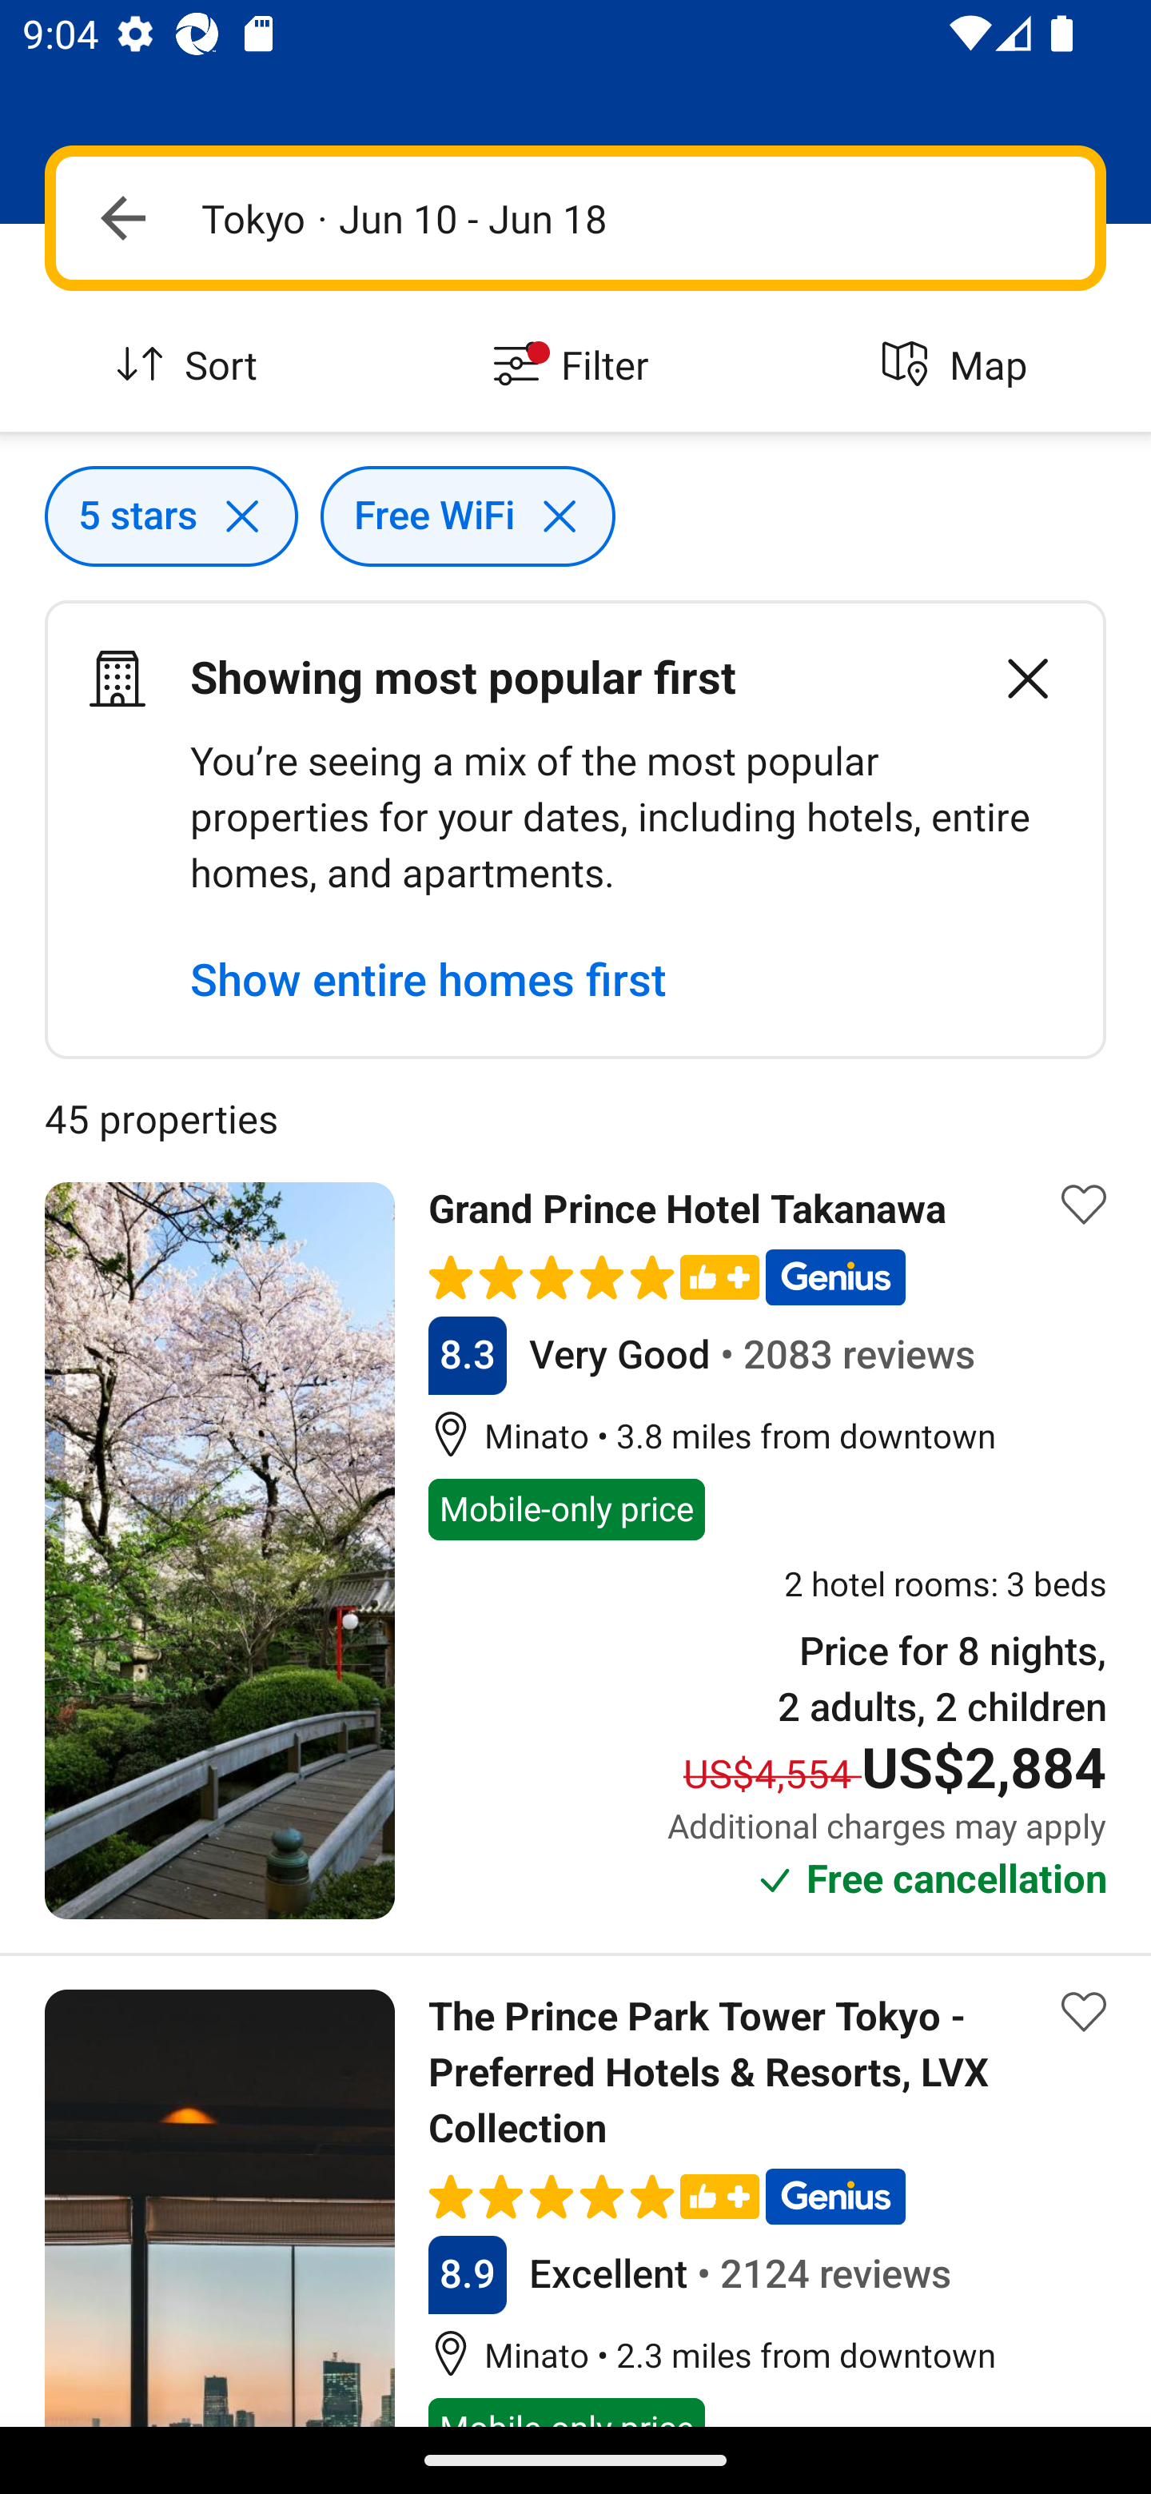 The image size is (1151, 2494). Describe the element at coordinates (959, 366) in the screenshot. I see `Map` at that location.